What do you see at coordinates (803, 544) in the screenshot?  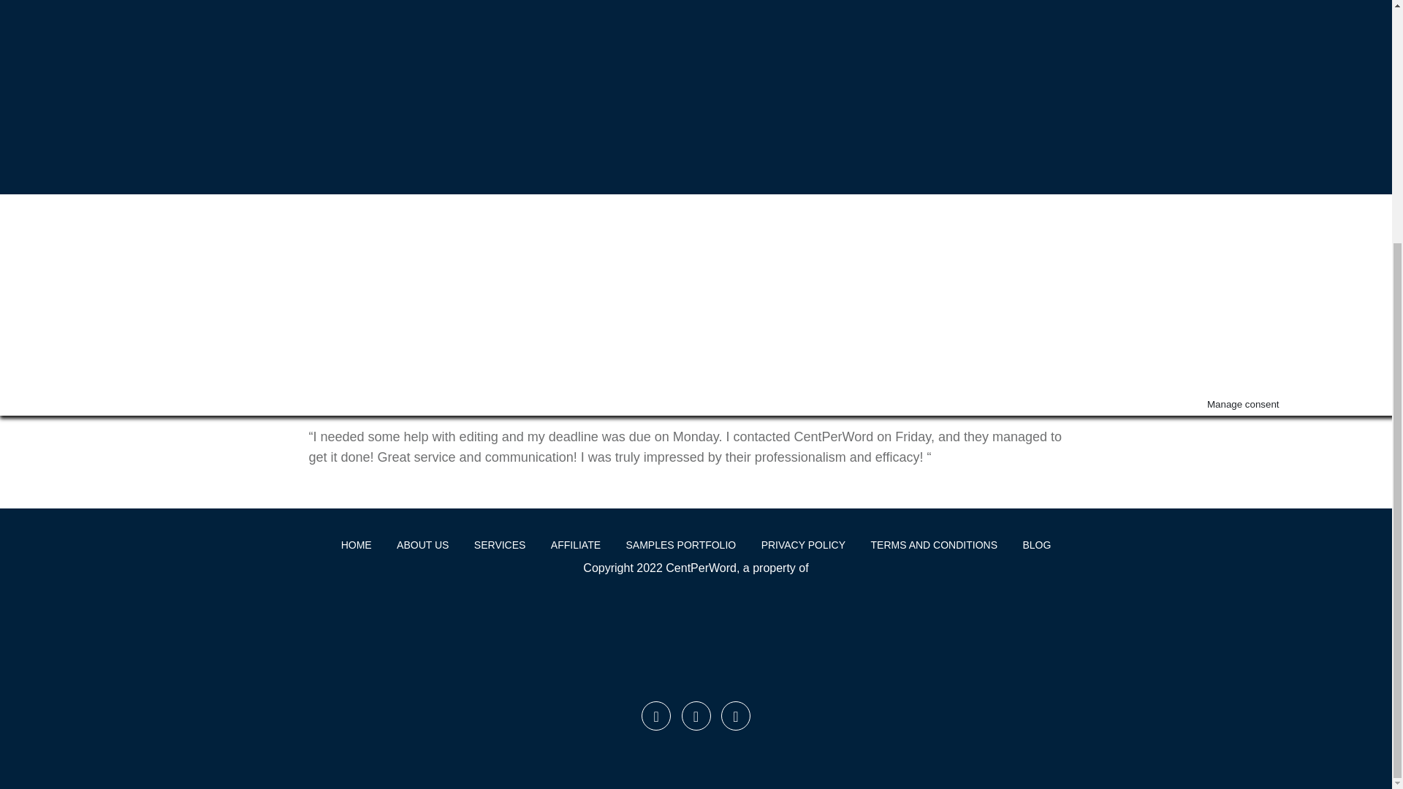 I see `PRIVACY POLICY` at bounding box center [803, 544].